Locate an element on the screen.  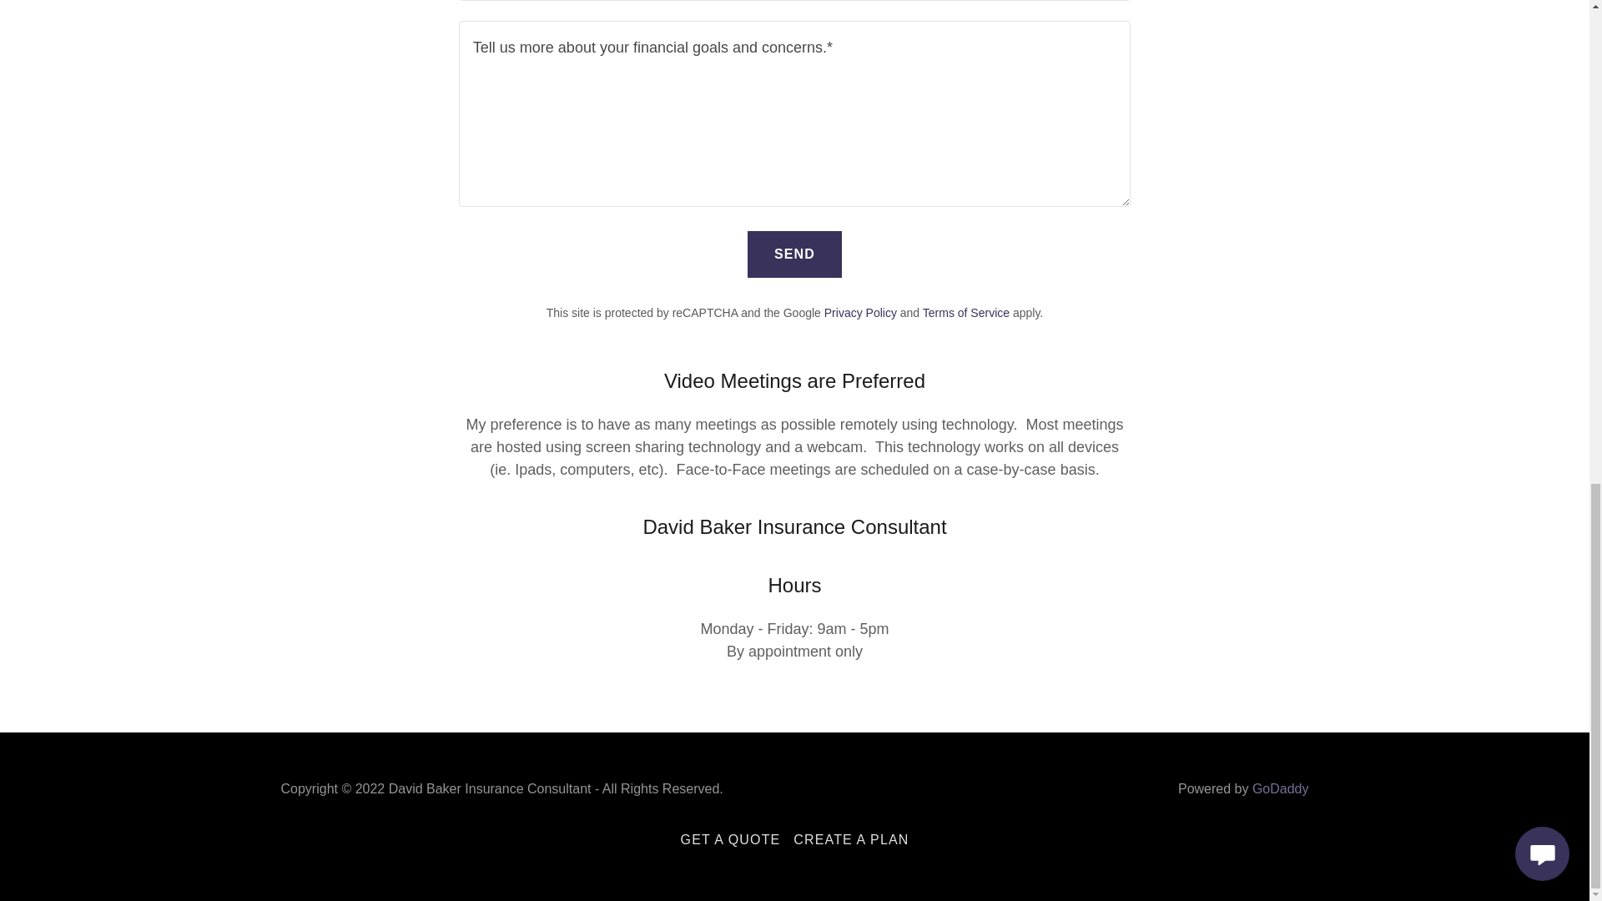
Terms of Service is located at coordinates (965, 313).